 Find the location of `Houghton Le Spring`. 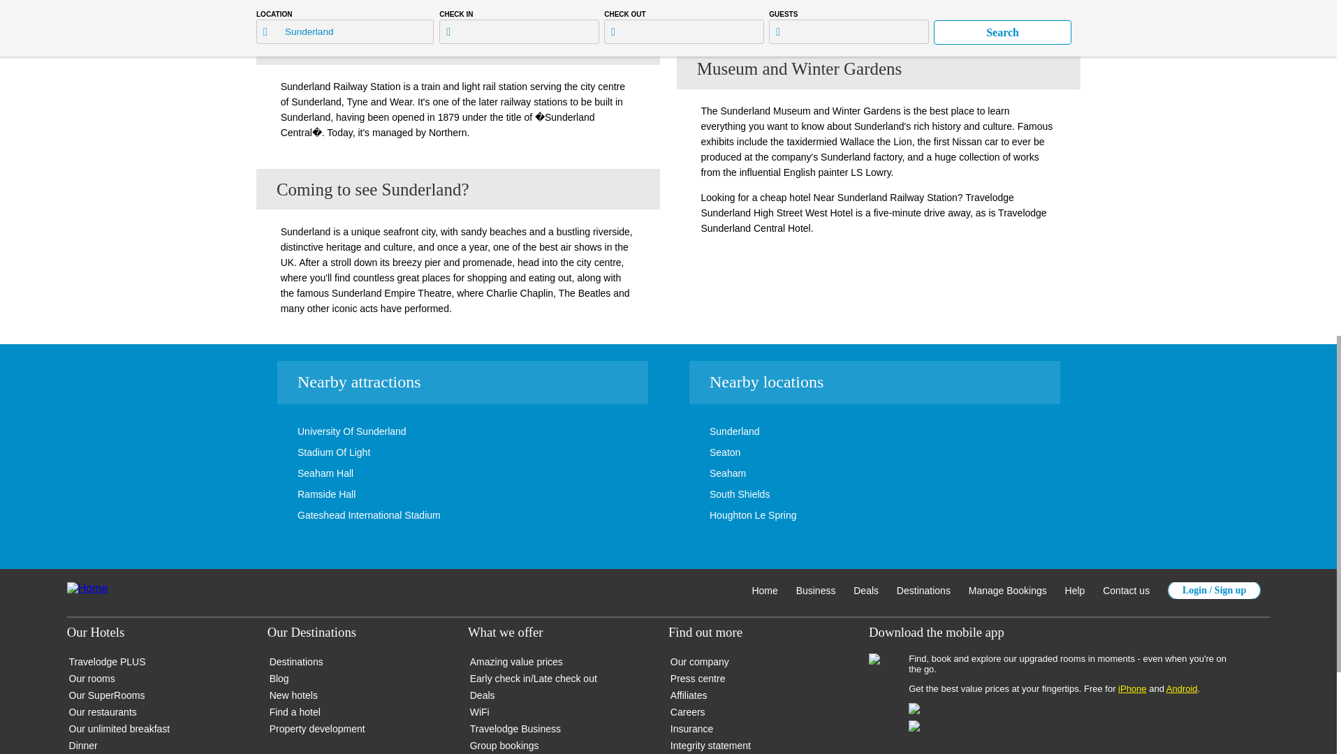

Houghton Le Spring is located at coordinates (732, 515).